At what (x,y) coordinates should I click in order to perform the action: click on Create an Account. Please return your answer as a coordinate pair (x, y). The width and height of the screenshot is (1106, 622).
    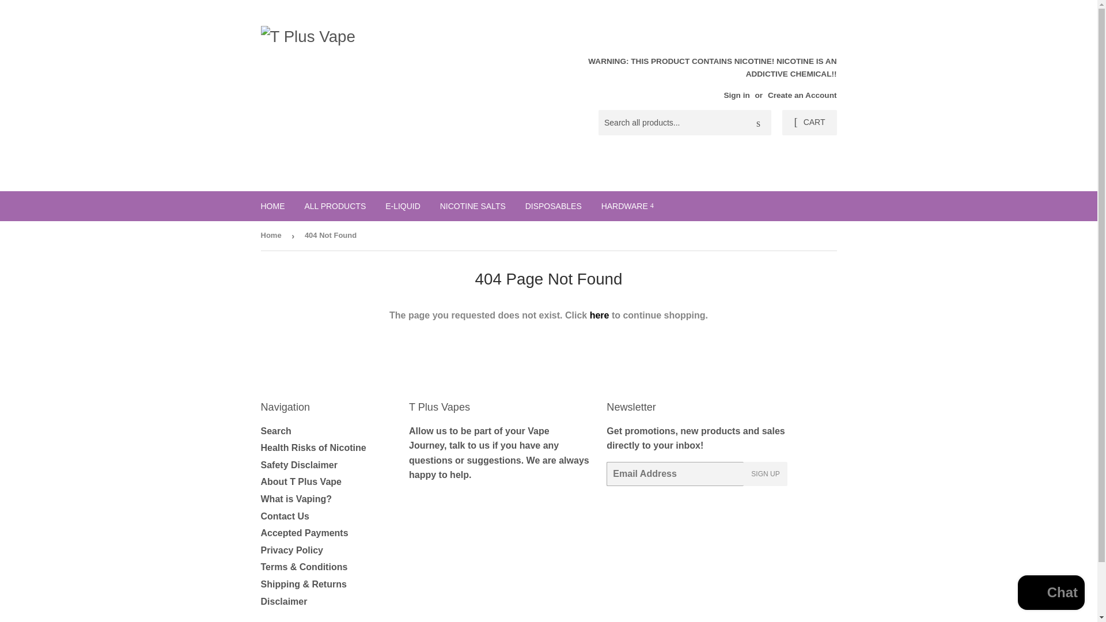
    Looking at the image, I should click on (802, 94).